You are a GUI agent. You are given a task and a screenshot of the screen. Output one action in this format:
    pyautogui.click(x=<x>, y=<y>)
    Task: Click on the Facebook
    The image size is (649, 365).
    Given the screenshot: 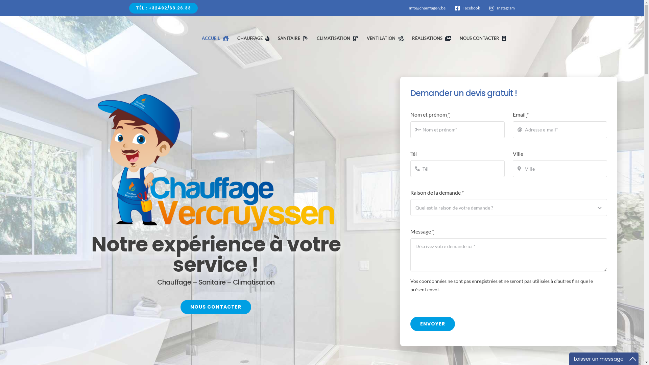 What is the action you would take?
    pyautogui.click(x=466, y=8)
    